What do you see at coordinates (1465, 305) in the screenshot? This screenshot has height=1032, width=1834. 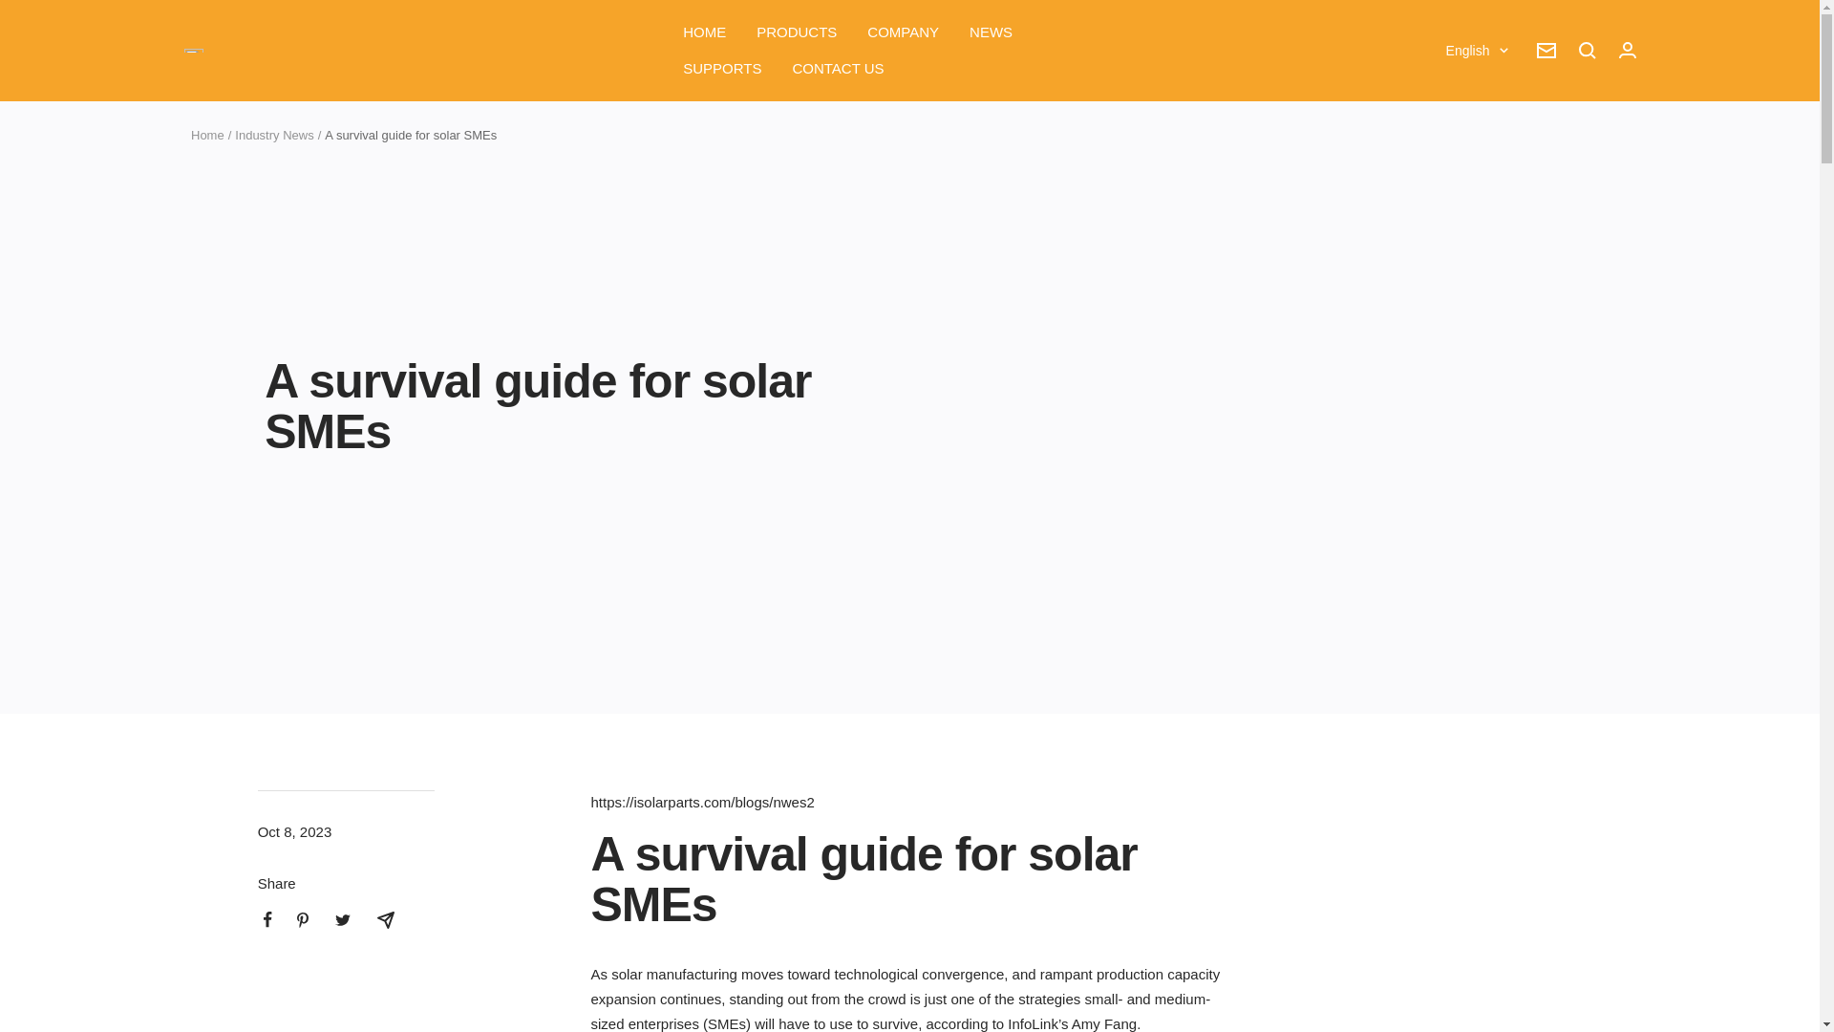 I see `ko` at bounding box center [1465, 305].